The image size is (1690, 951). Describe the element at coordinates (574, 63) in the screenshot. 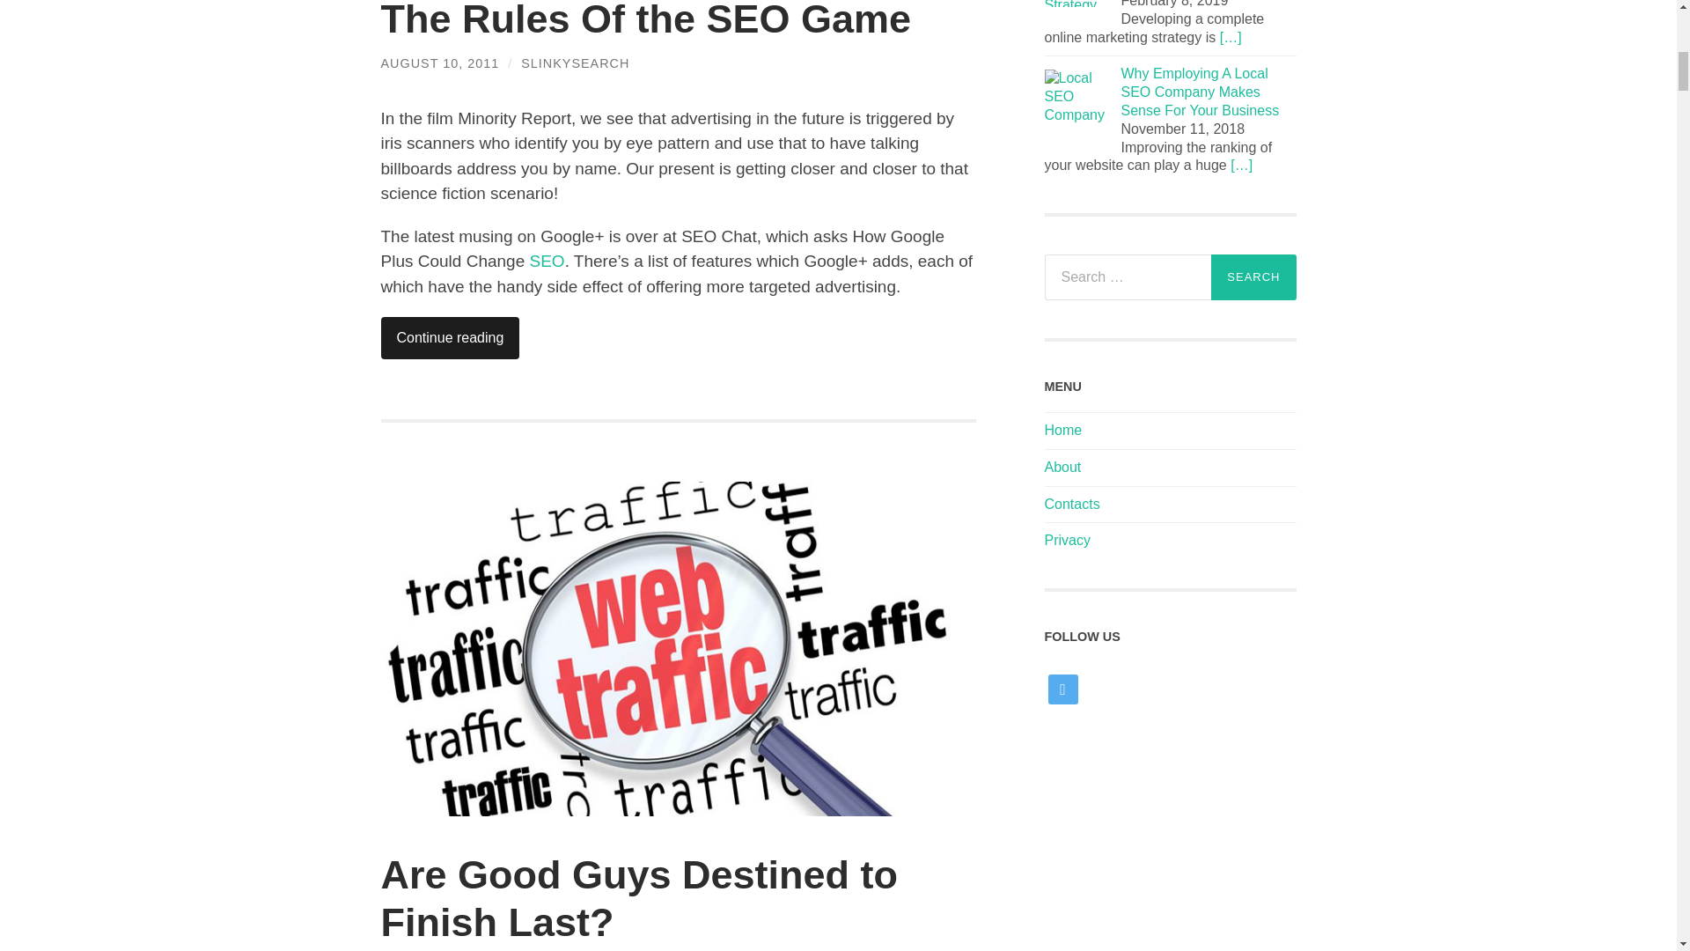

I see `SLINKYSEARCH` at that location.